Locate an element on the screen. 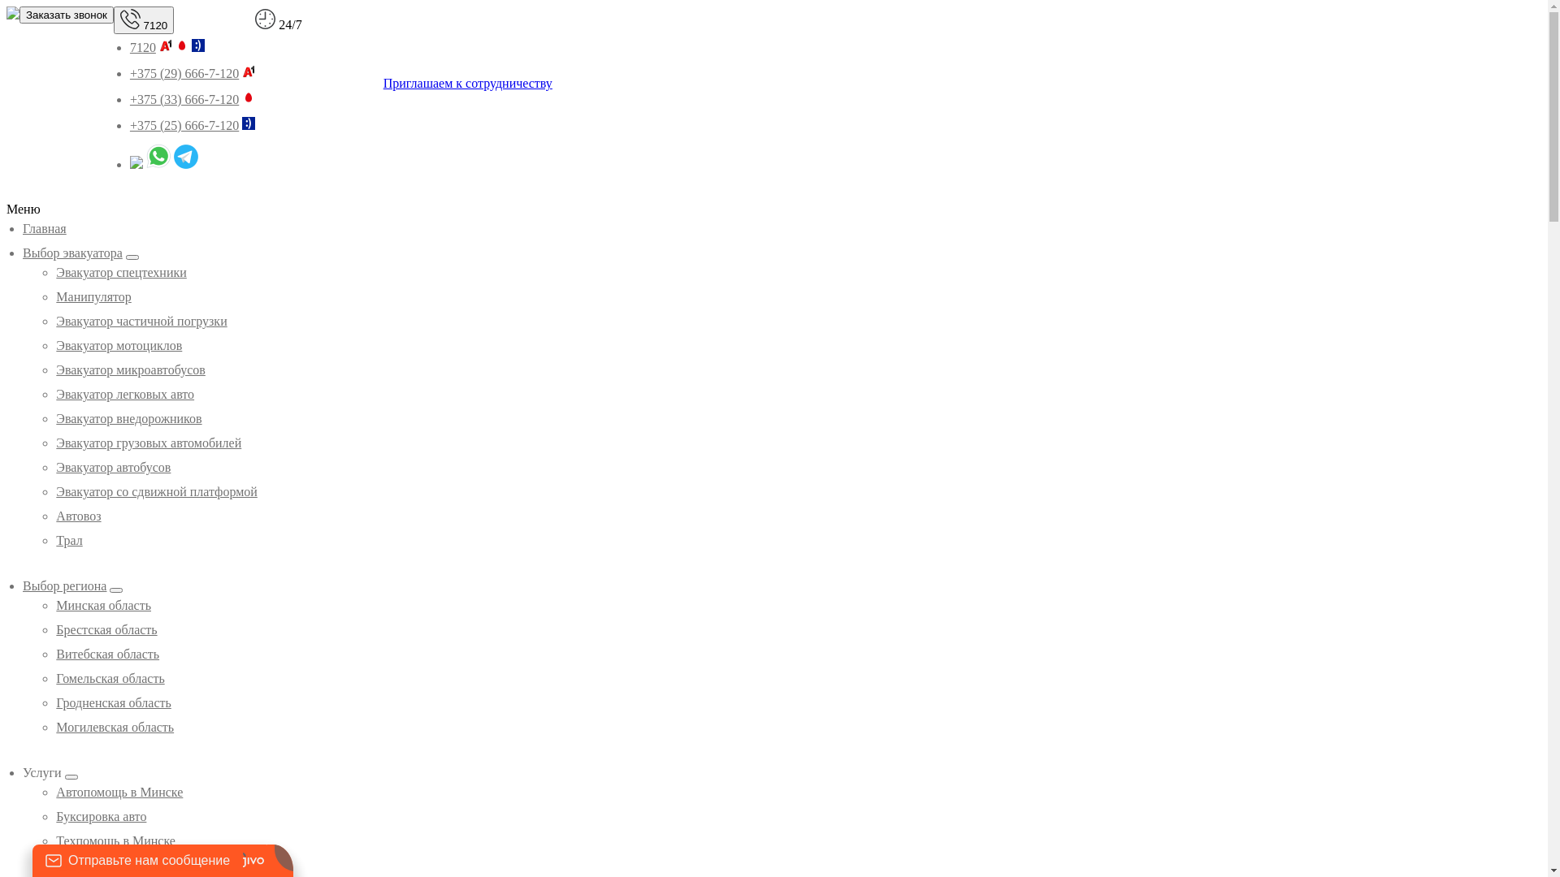 The height and width of the screenshot is (877, 1560). +375 (25) 666-7-120 is located at coordinates (184, 125).